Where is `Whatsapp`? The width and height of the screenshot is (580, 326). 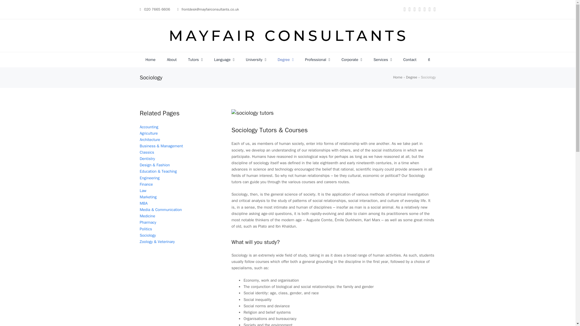 Whatsapp is located at coordinates (435, 9).